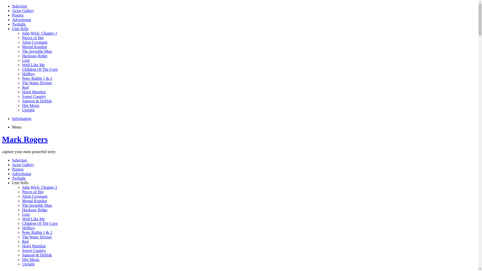 The height and width of the screenshot is (271, 482). Describe the element at coordinates (37, 237) in the screenshot. I see `The Water Diviner` at that location.